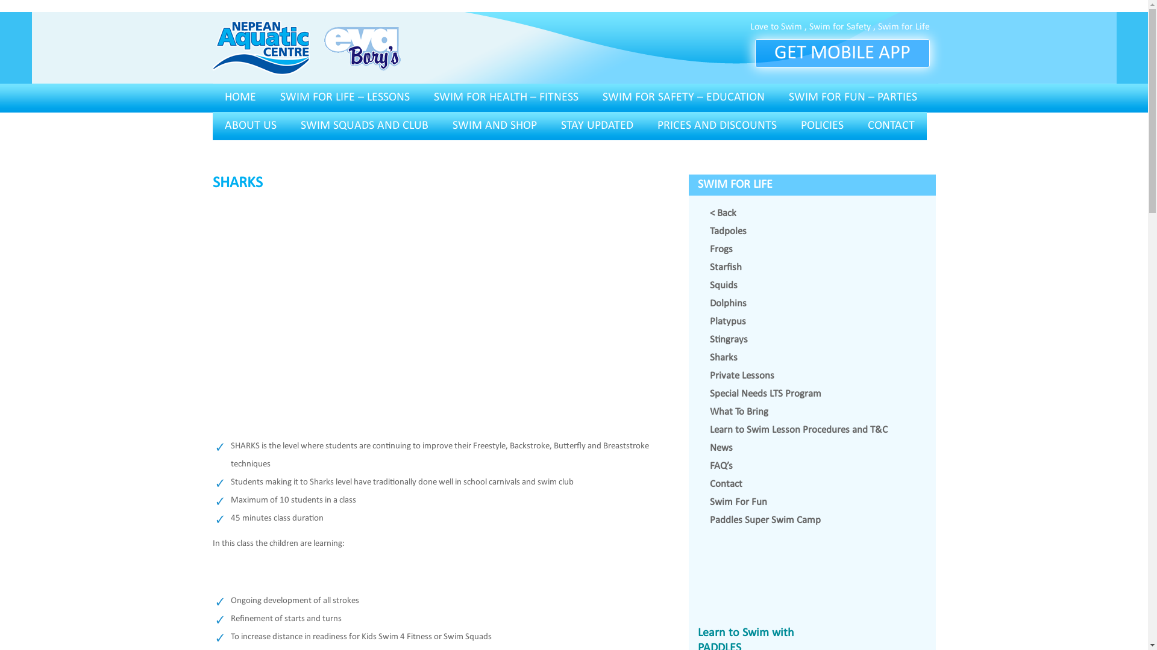  I want to click on Paddles Super Swim Camp, so click(765, 520).